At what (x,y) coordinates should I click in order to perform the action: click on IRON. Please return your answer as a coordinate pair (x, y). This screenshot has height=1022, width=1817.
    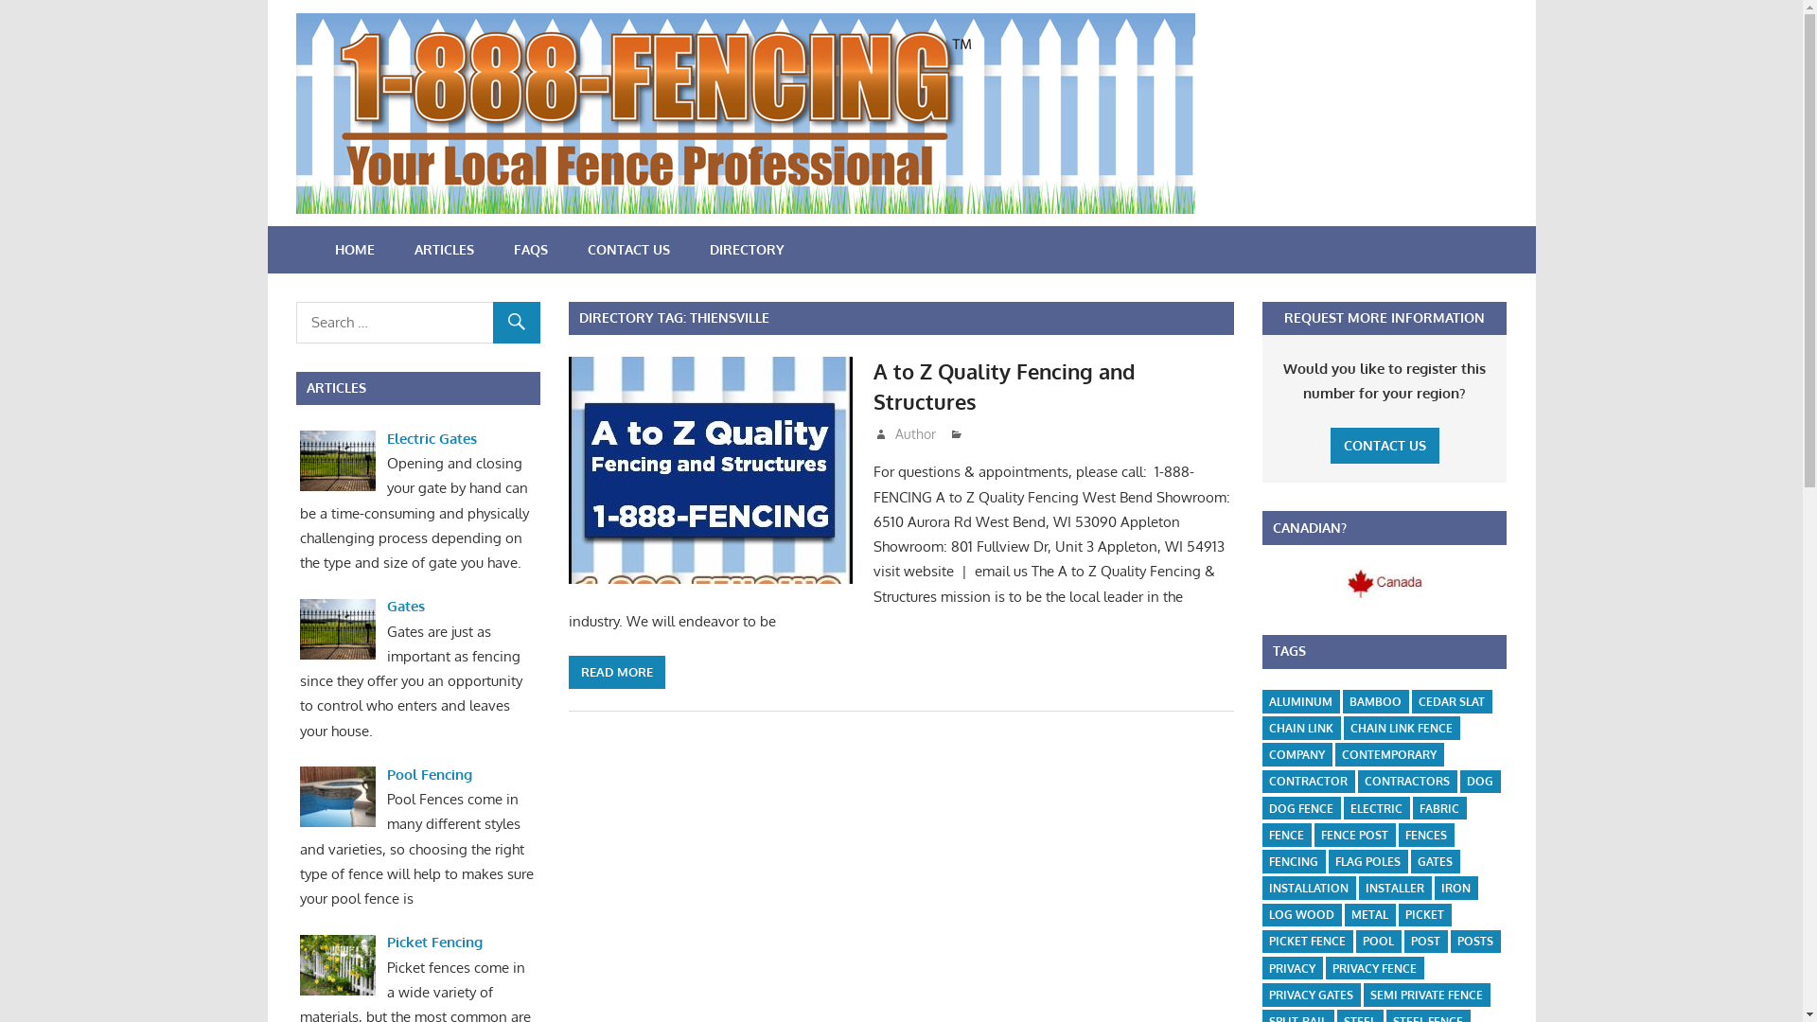
    Looking at the image, I should click on (1455, 888).